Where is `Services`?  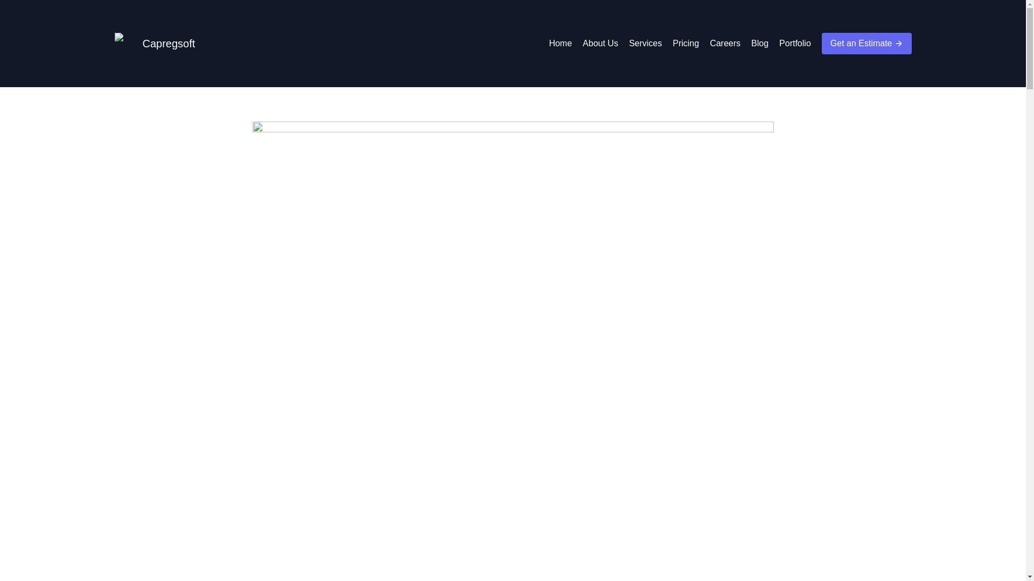 Services is located at coordinates (645, 43).